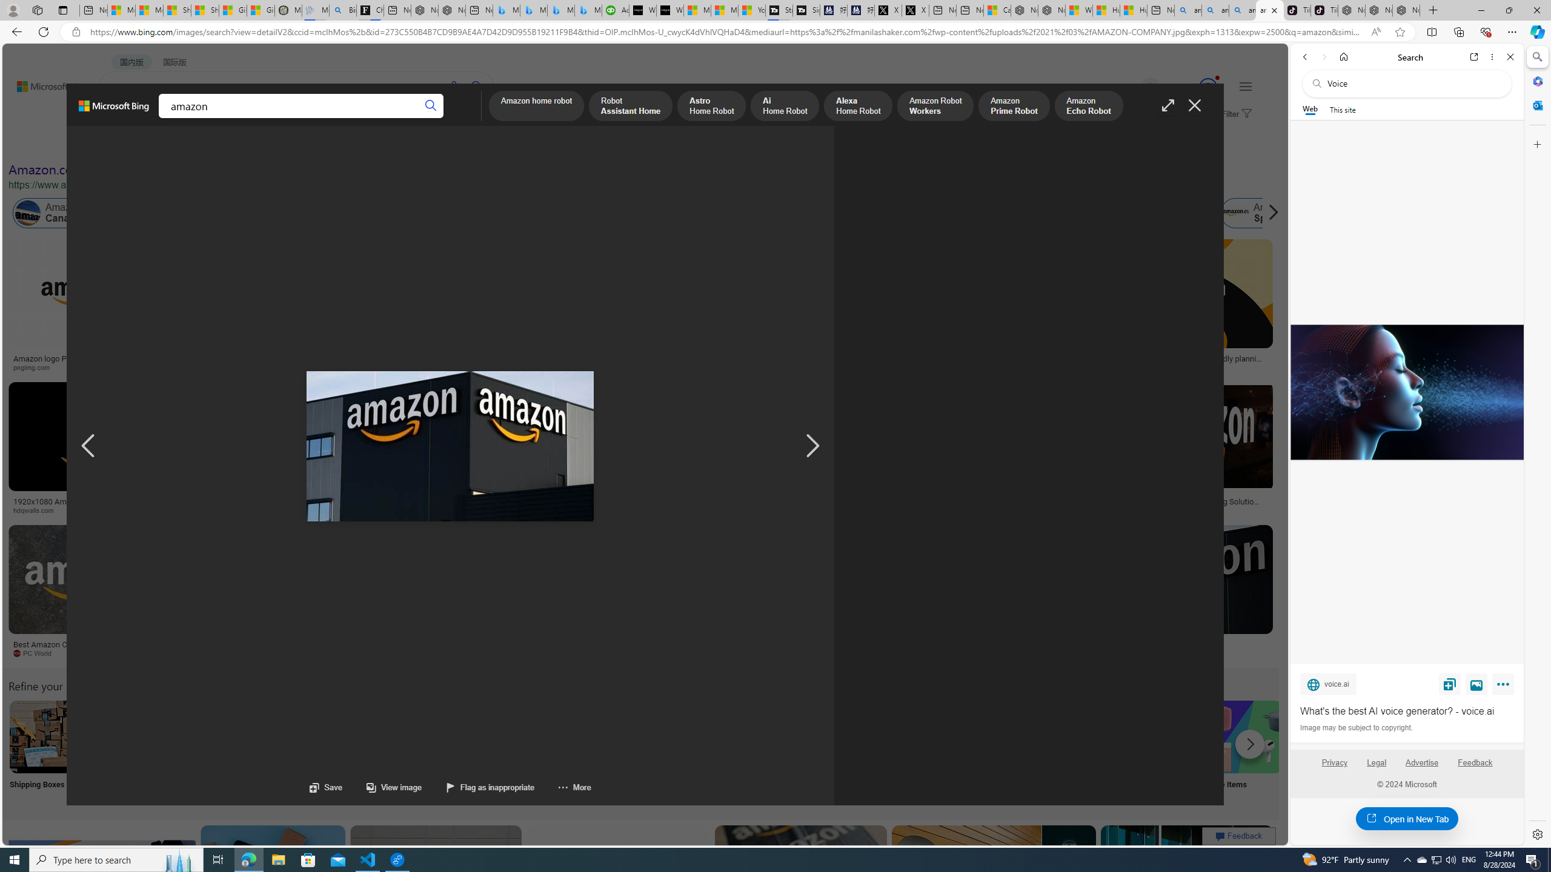 The width and height of the screenshot is (1551, 872). Describe the element at coordinates (605, 736) in the screenshot. I see `Amazon Wish List` at that location.